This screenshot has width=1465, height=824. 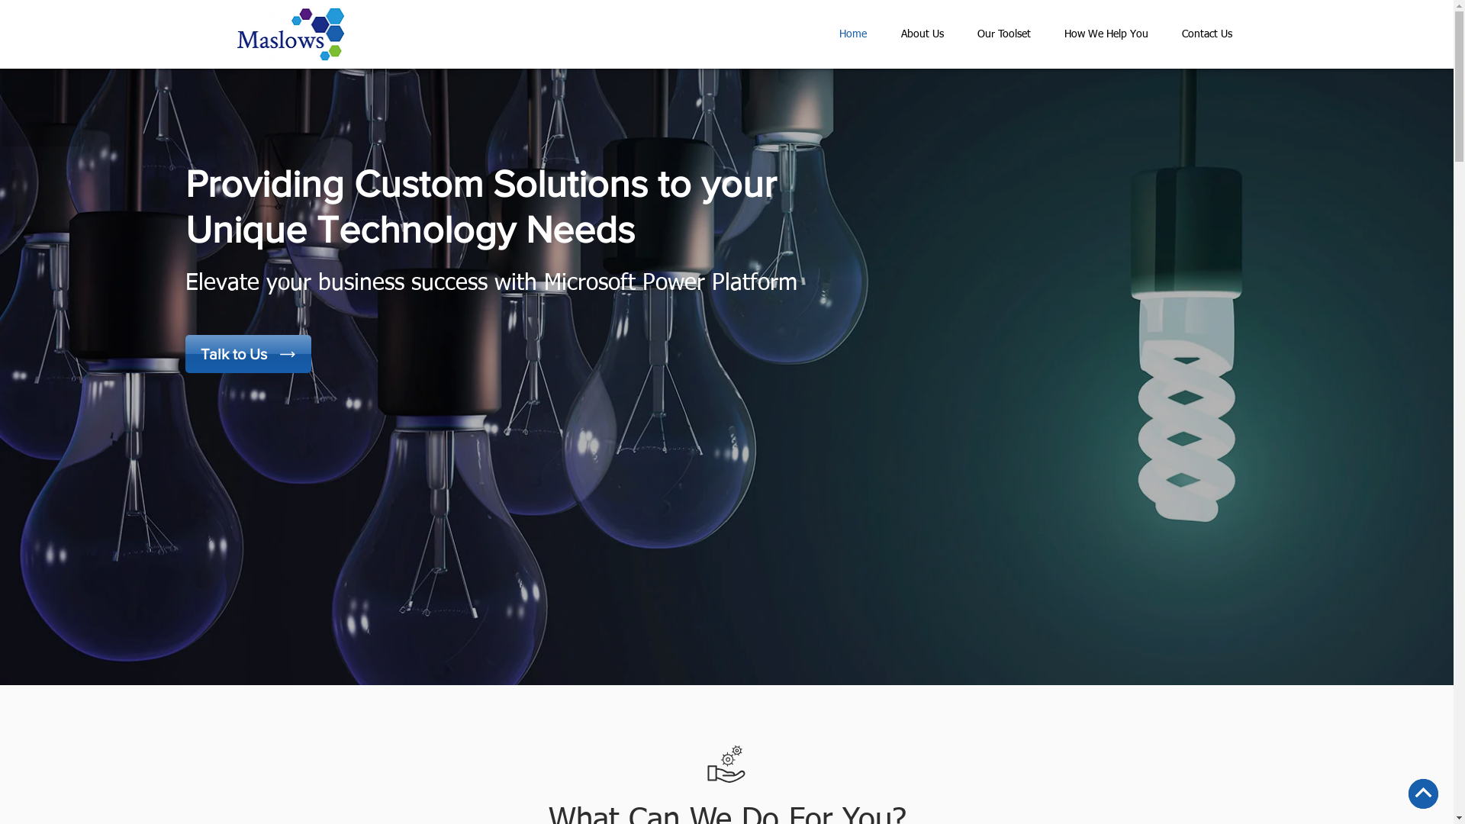 What do you see at coordinates (853, 34) in the screenshot?
I see `Home` at bounding box center [853, 34].